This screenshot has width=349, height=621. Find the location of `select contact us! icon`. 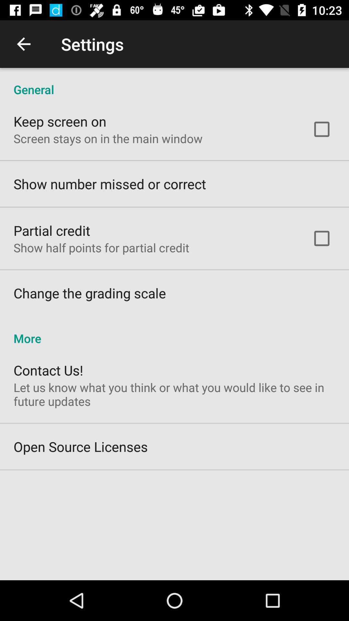

select contact us! icon is located at coordinates (48, 370).